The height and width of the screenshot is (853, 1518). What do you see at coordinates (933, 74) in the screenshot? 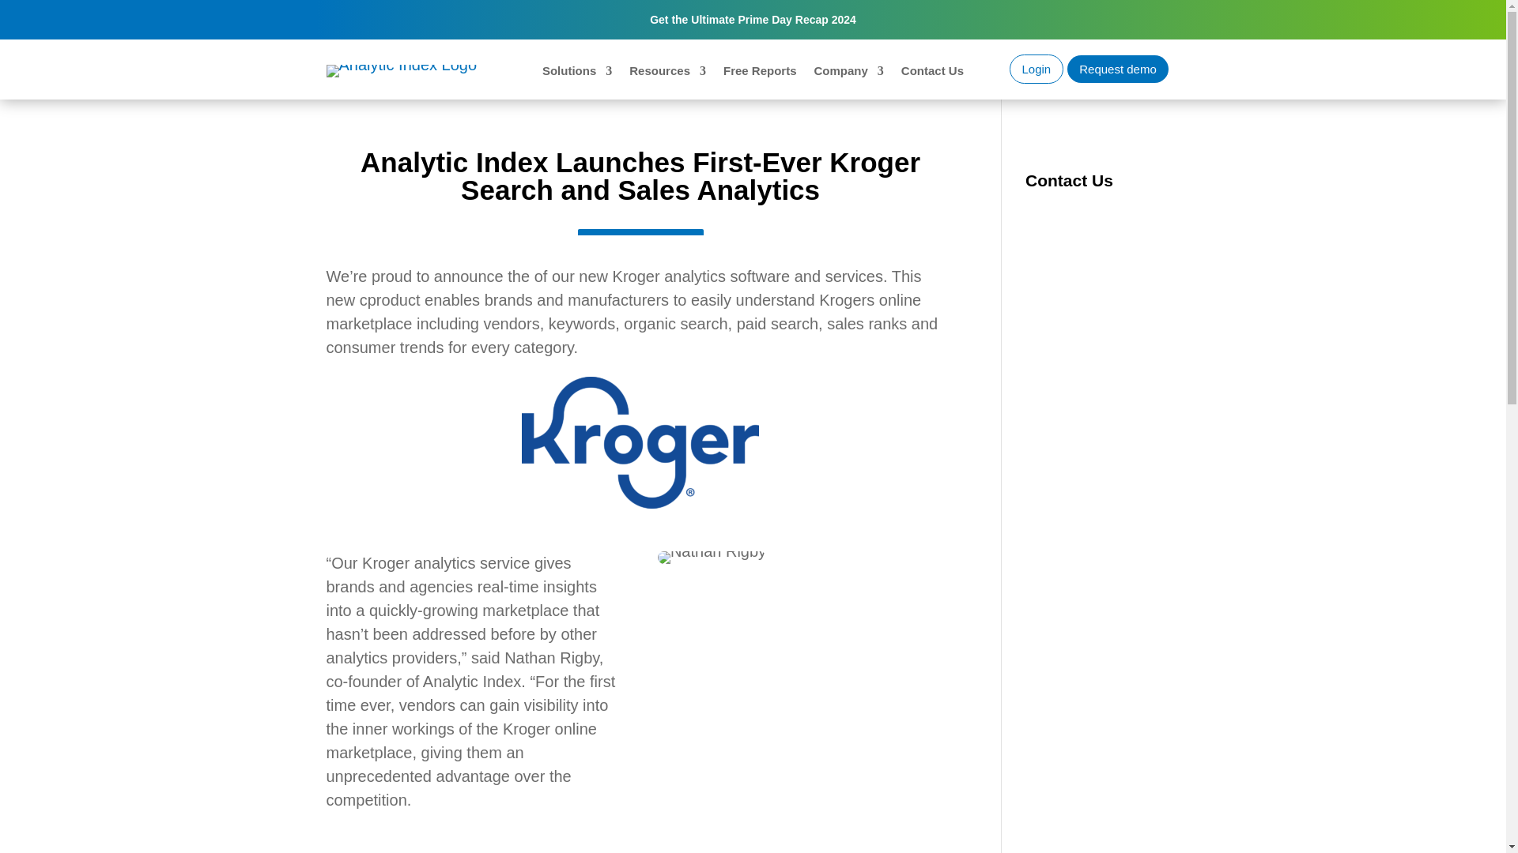
I see `Contact Us` at bounding box center [933, 74].